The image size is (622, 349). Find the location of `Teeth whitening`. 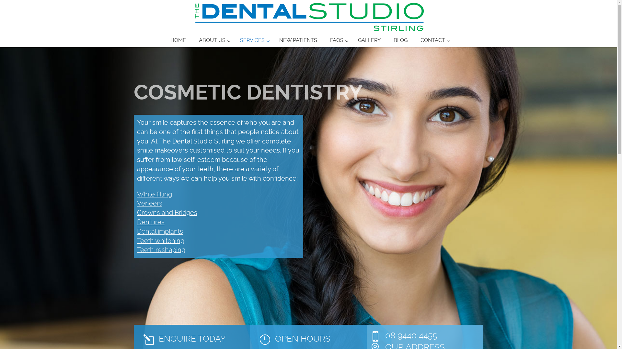

Teeth whitening is located at coordinates (160, 241).